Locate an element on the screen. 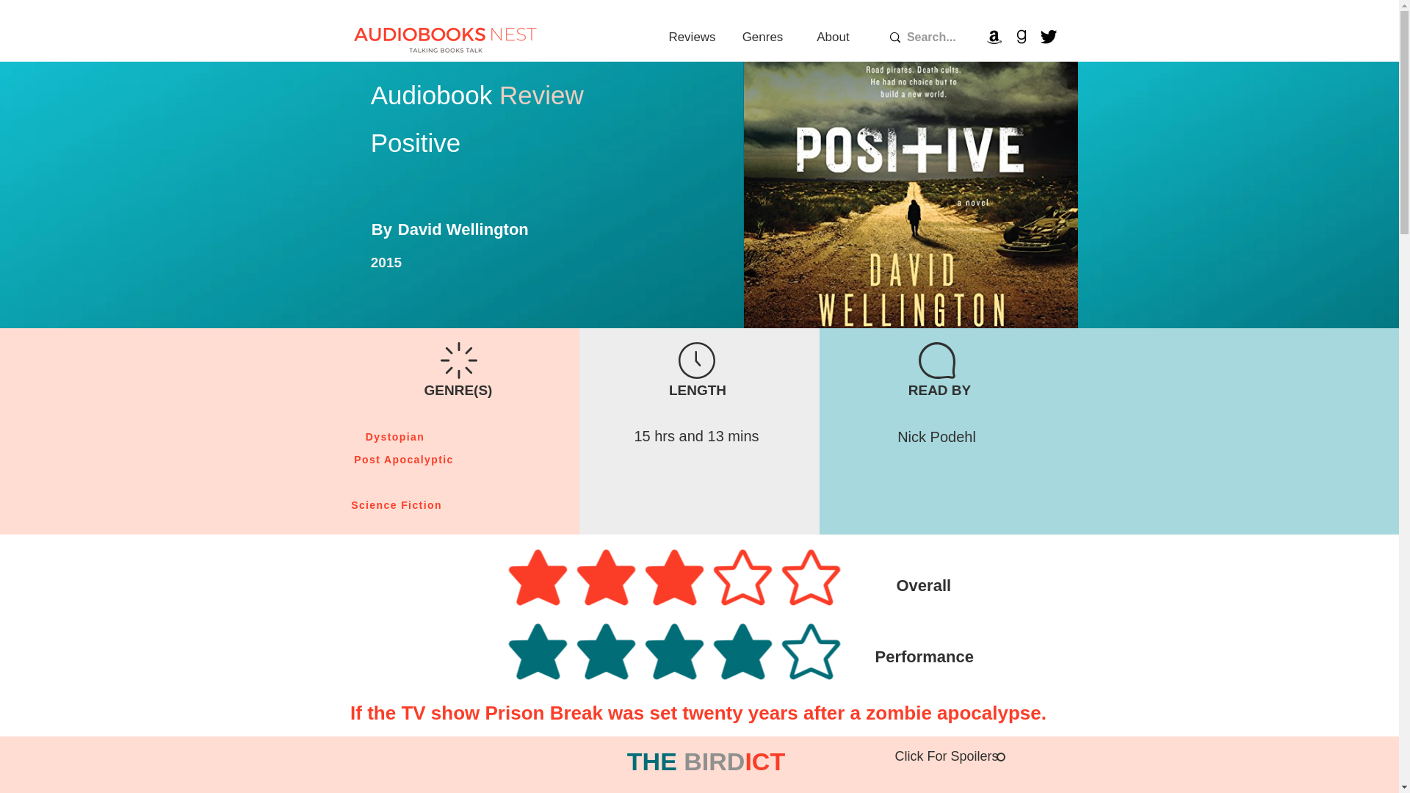 The width and height of the screenshot is (1410, 793). Genres is located at coordinates (762, 37).